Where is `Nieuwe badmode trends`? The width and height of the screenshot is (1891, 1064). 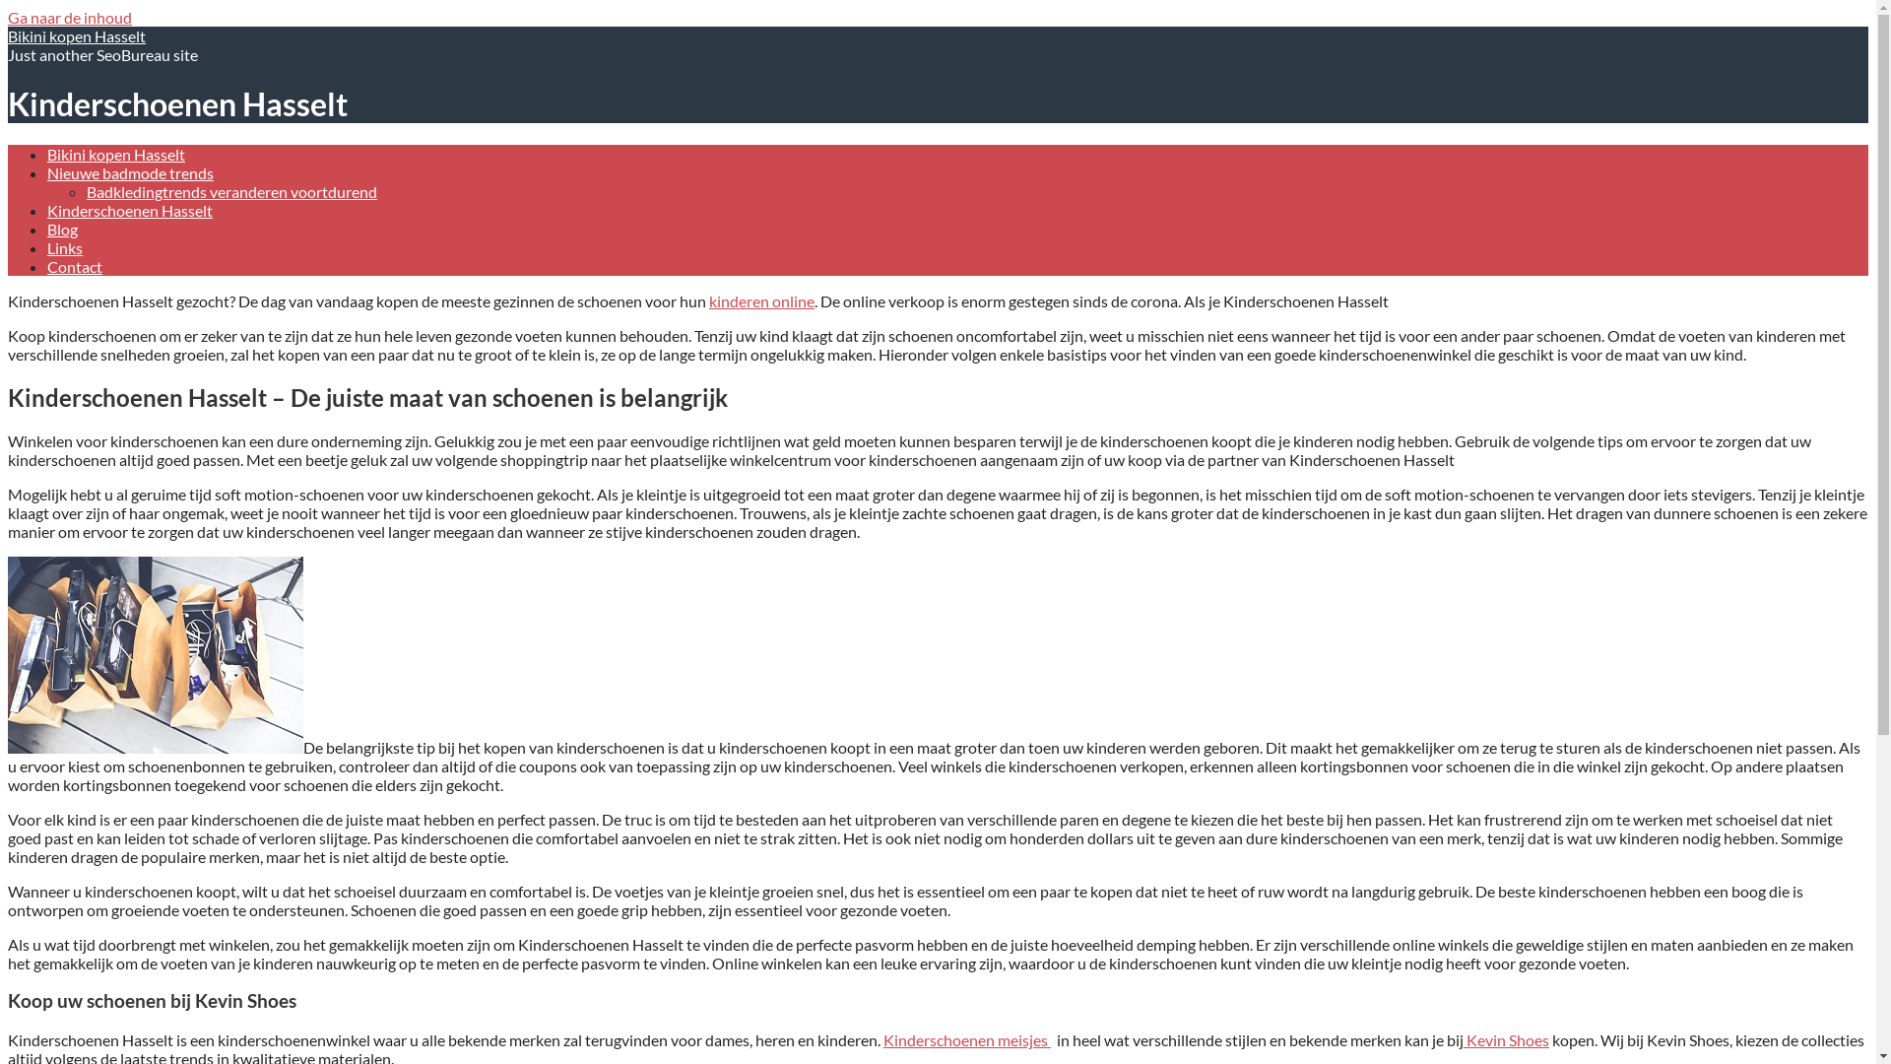
Nieuwe badmode trends is located at coordinates (130, 173).